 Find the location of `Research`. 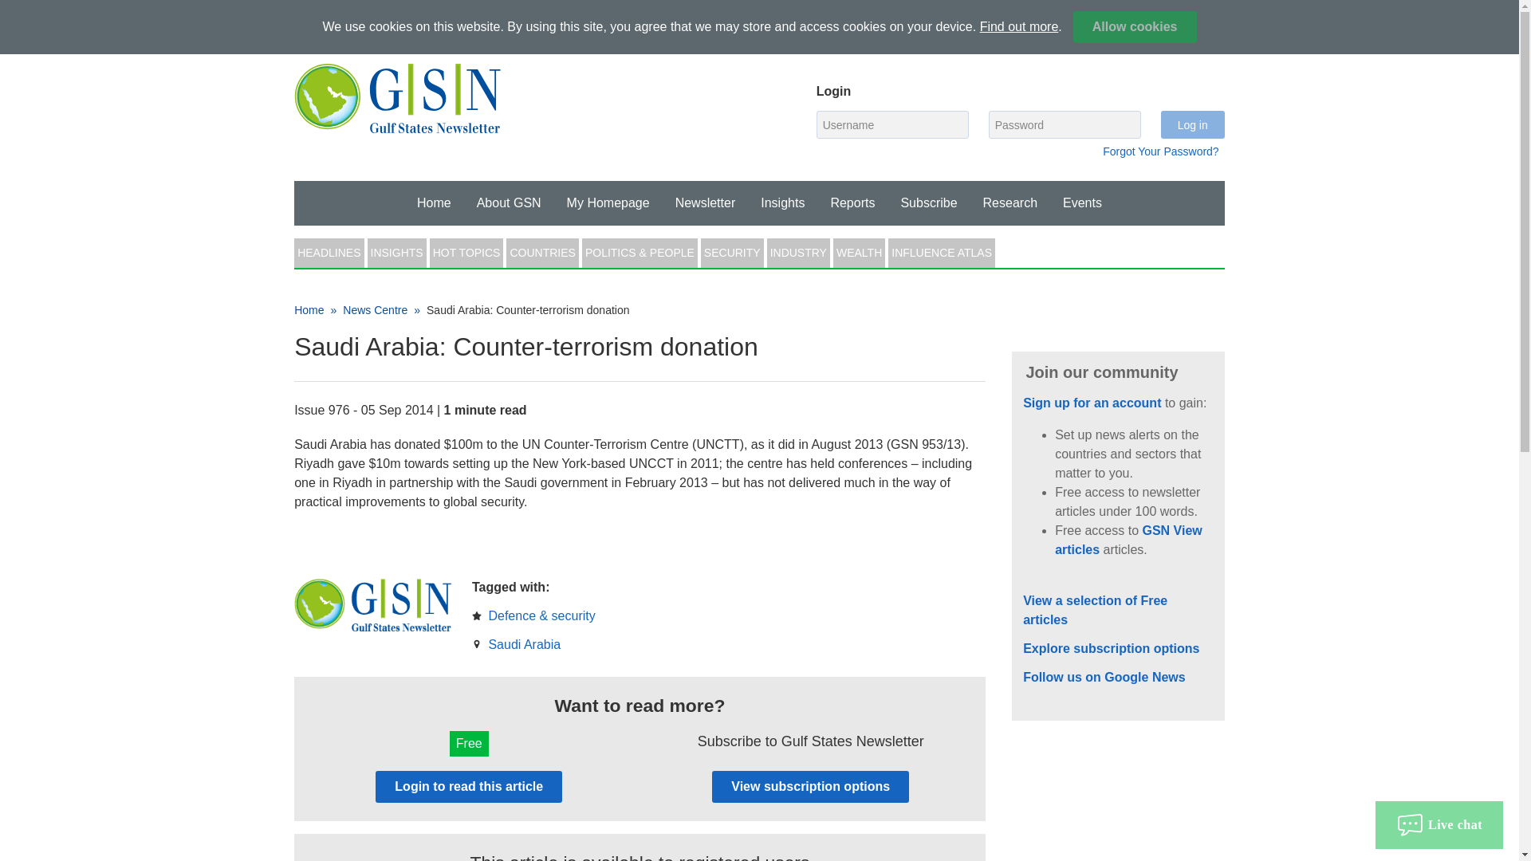

Research is located at coordinates (509, 202).